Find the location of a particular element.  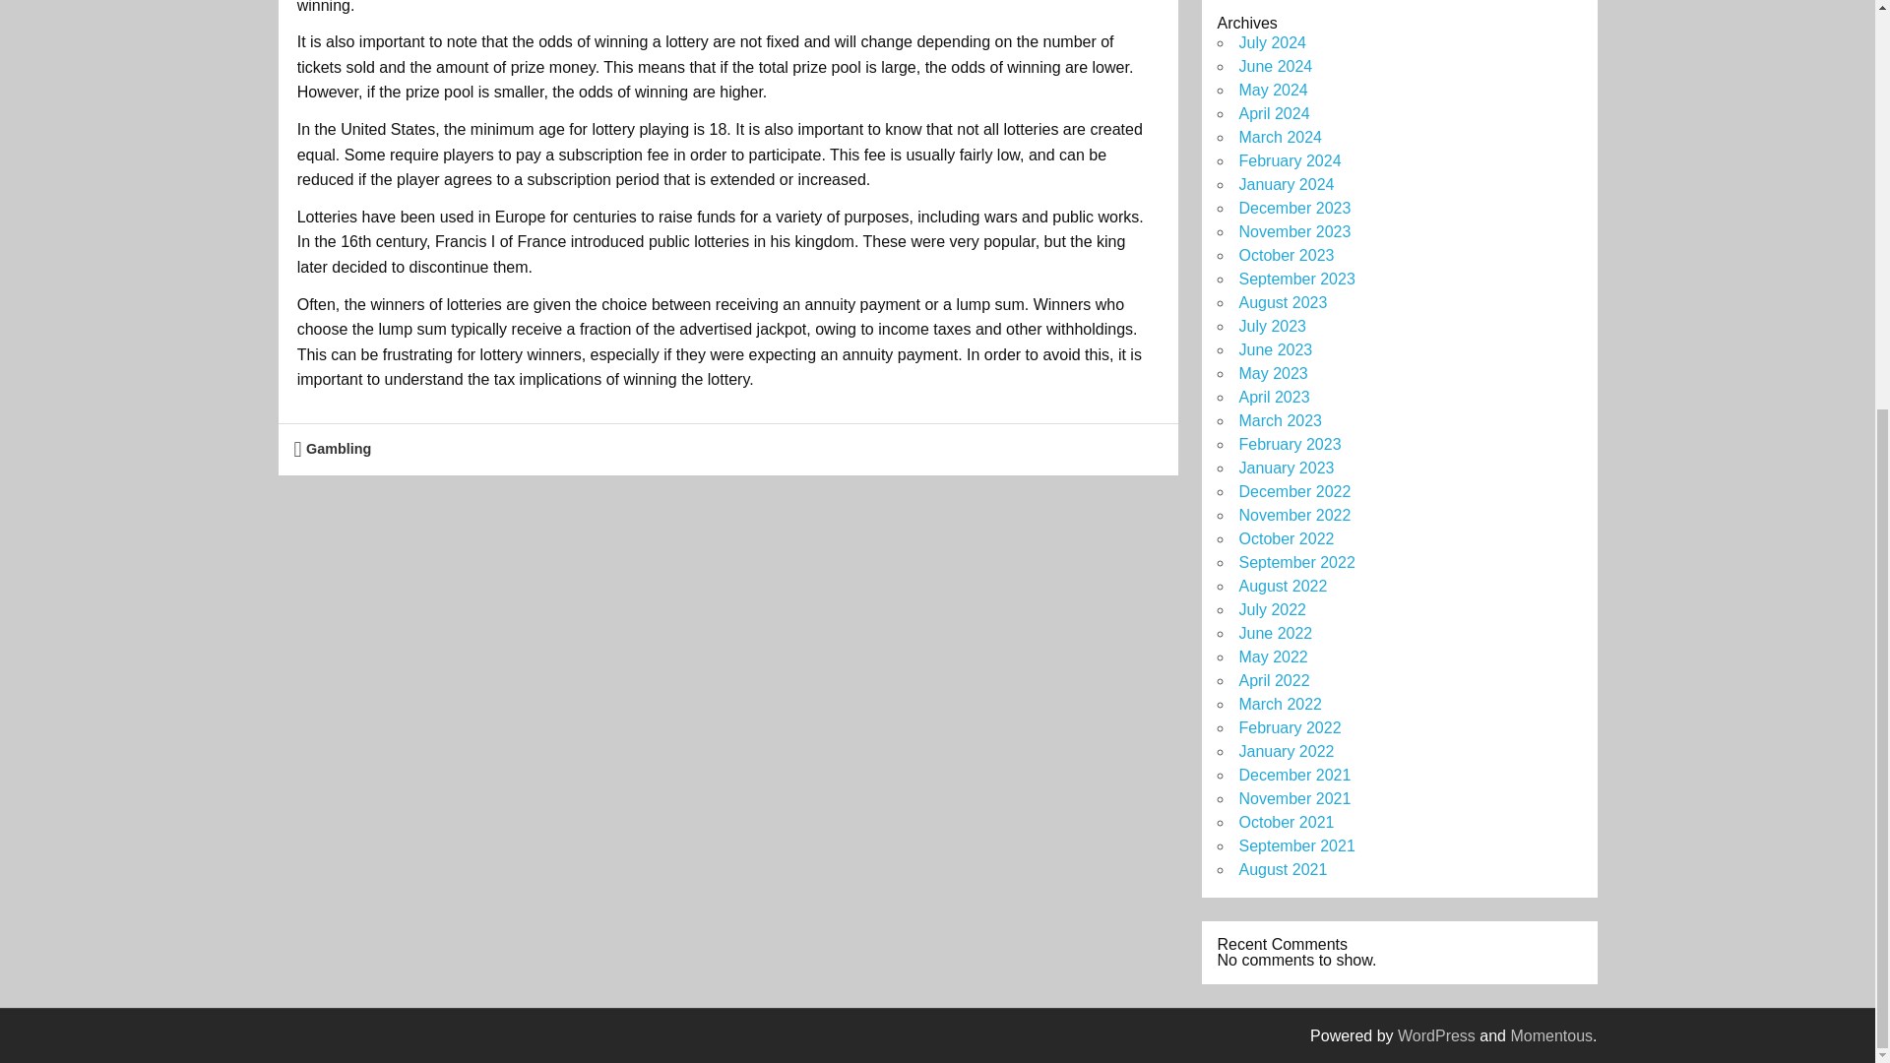

June 2024 is located at coordinates (1274, 66).